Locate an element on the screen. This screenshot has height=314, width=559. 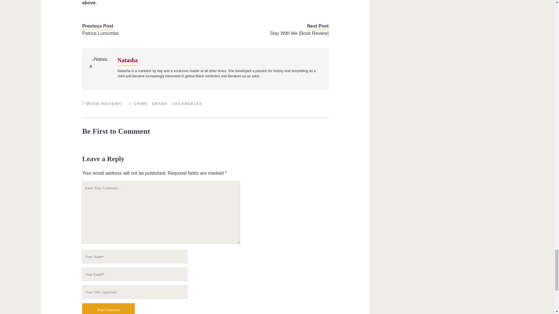
Patrice Lumumba is located at coordinates (139, 33).